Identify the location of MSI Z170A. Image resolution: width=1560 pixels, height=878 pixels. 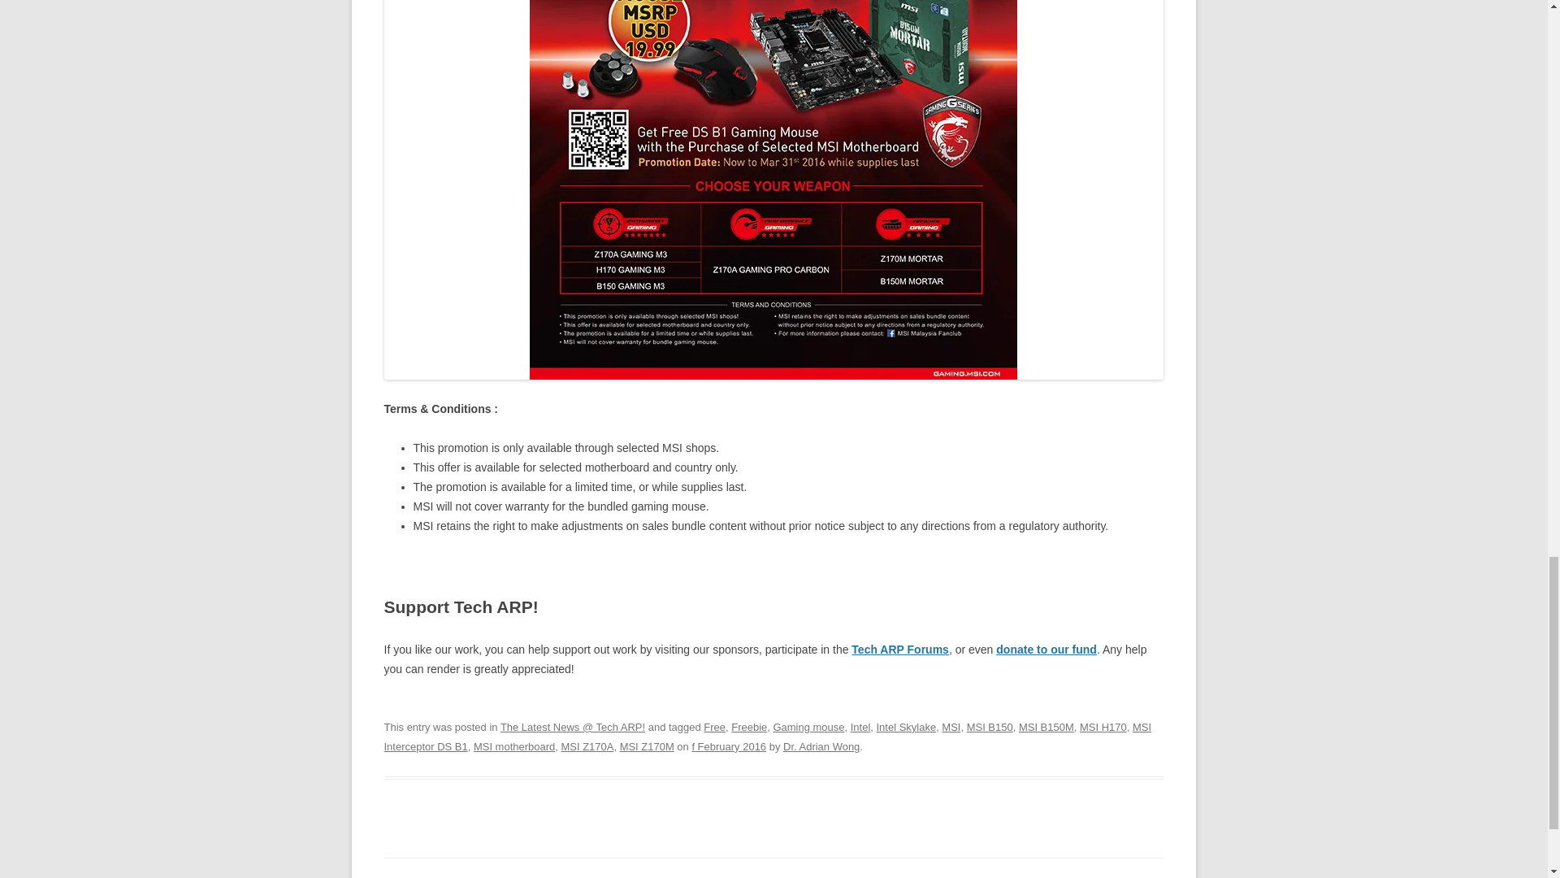
(587, 746).